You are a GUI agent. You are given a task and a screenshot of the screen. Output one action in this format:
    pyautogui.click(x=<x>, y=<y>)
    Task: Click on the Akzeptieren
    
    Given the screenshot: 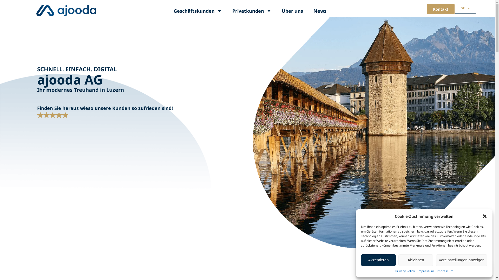 What is the action you would take?
    pyautogui.click(x=378, y=260)
    